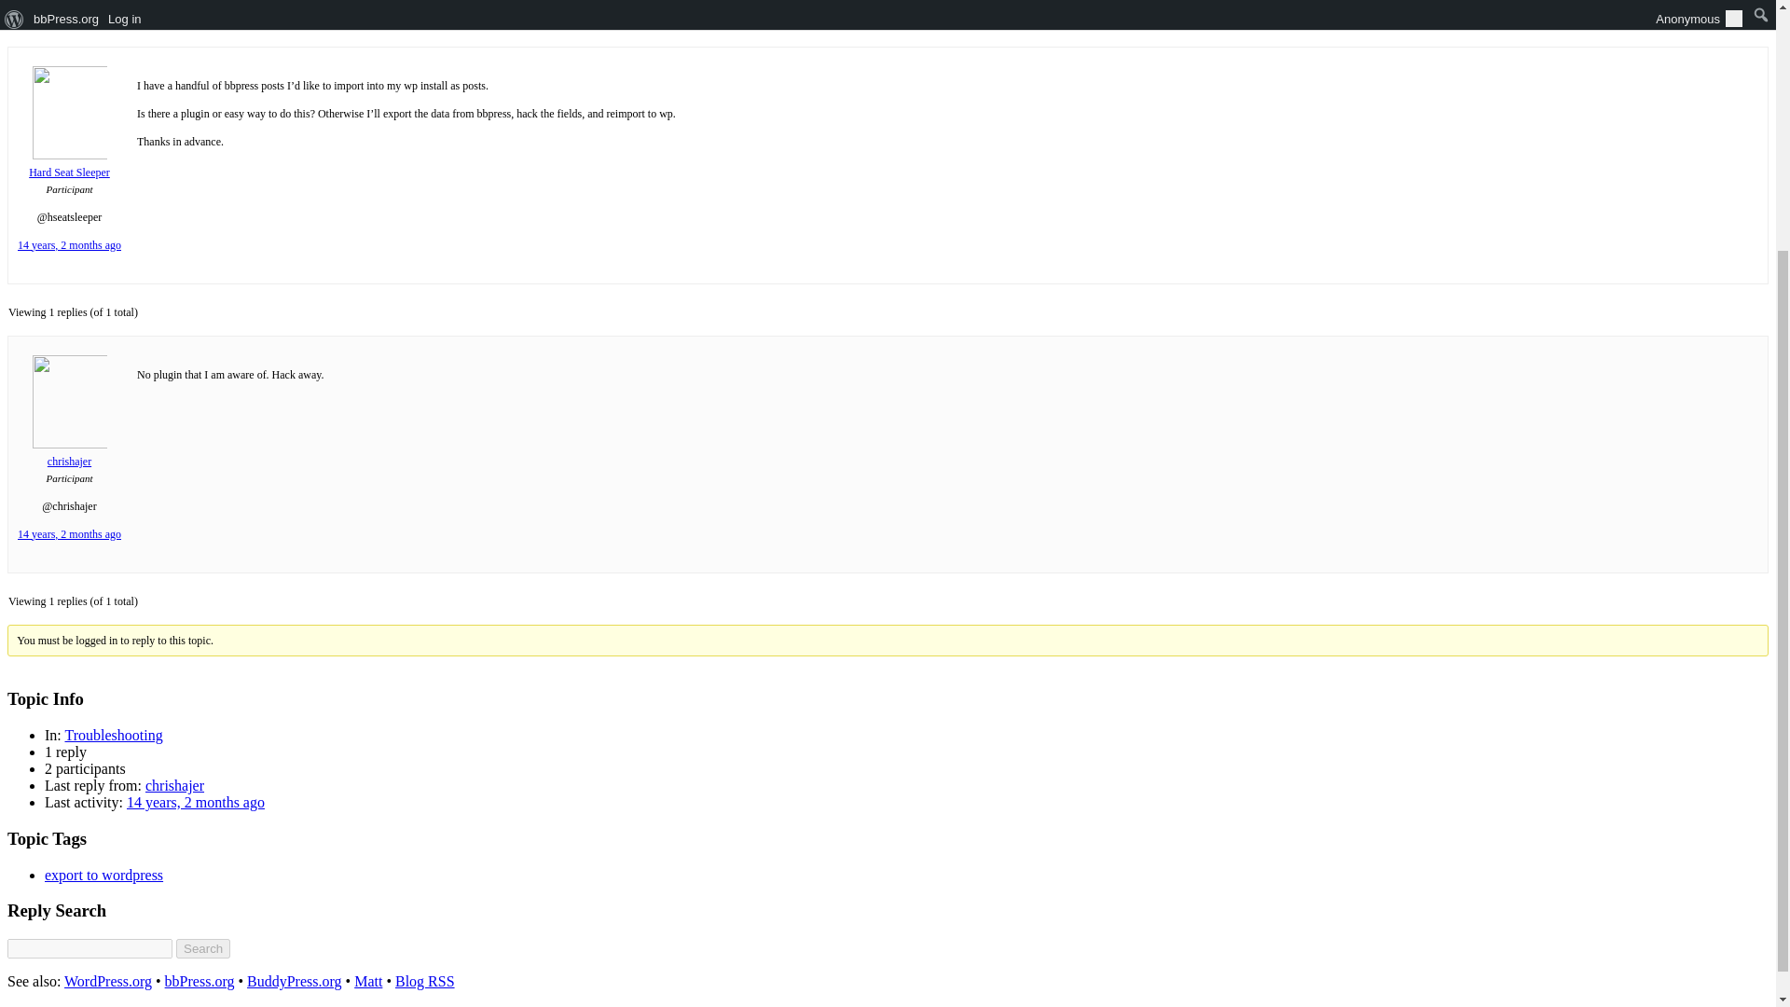 This screenshot has height=1007, width=1790. Describe the element at coordinates (196, 802) in the screenshot. I see `14 years, 2 months ago` at that location.